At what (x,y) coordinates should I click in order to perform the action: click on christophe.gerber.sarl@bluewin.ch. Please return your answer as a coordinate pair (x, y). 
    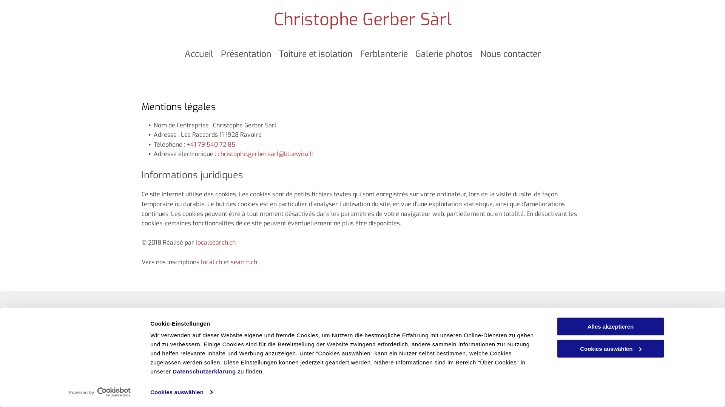
    Looking at the image, I should click on (299, 339).